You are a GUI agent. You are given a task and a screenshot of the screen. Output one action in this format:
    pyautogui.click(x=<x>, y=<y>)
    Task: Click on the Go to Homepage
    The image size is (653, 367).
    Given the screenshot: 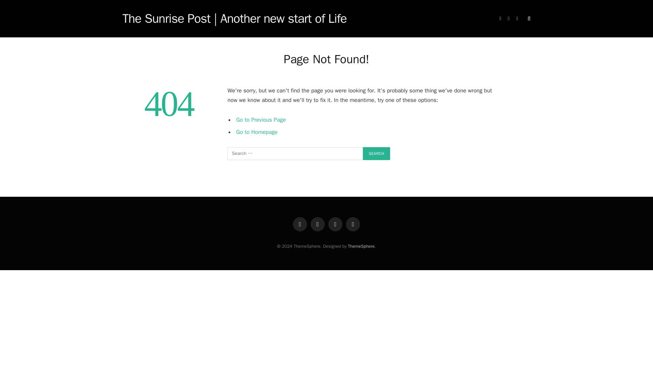 What is the action you would take?
    pyautogui.click(x=257, y=132)
    